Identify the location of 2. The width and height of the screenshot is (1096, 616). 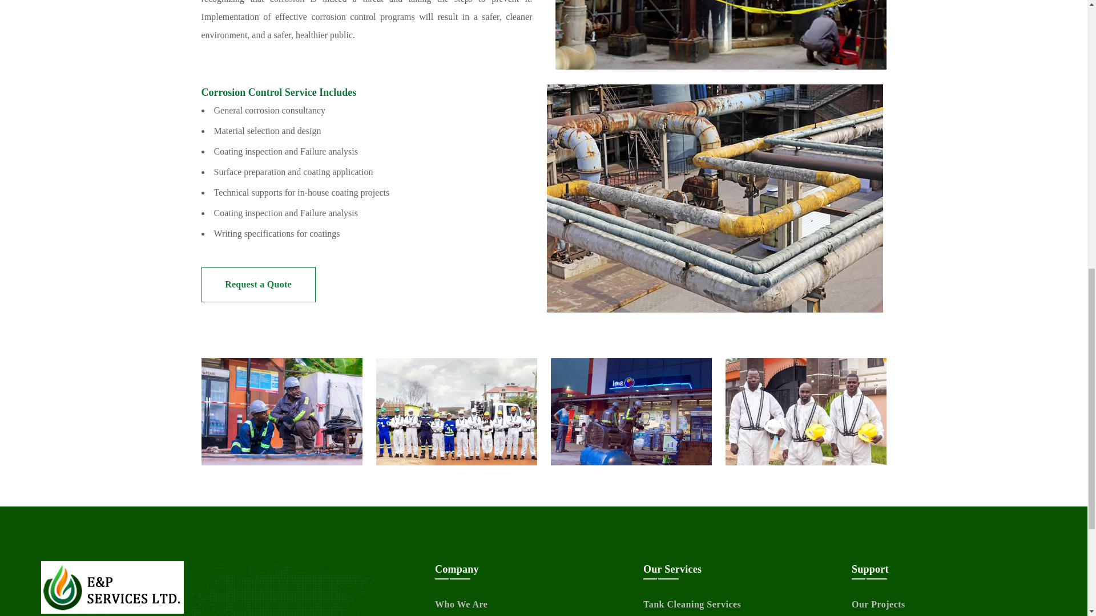
(456, 412).